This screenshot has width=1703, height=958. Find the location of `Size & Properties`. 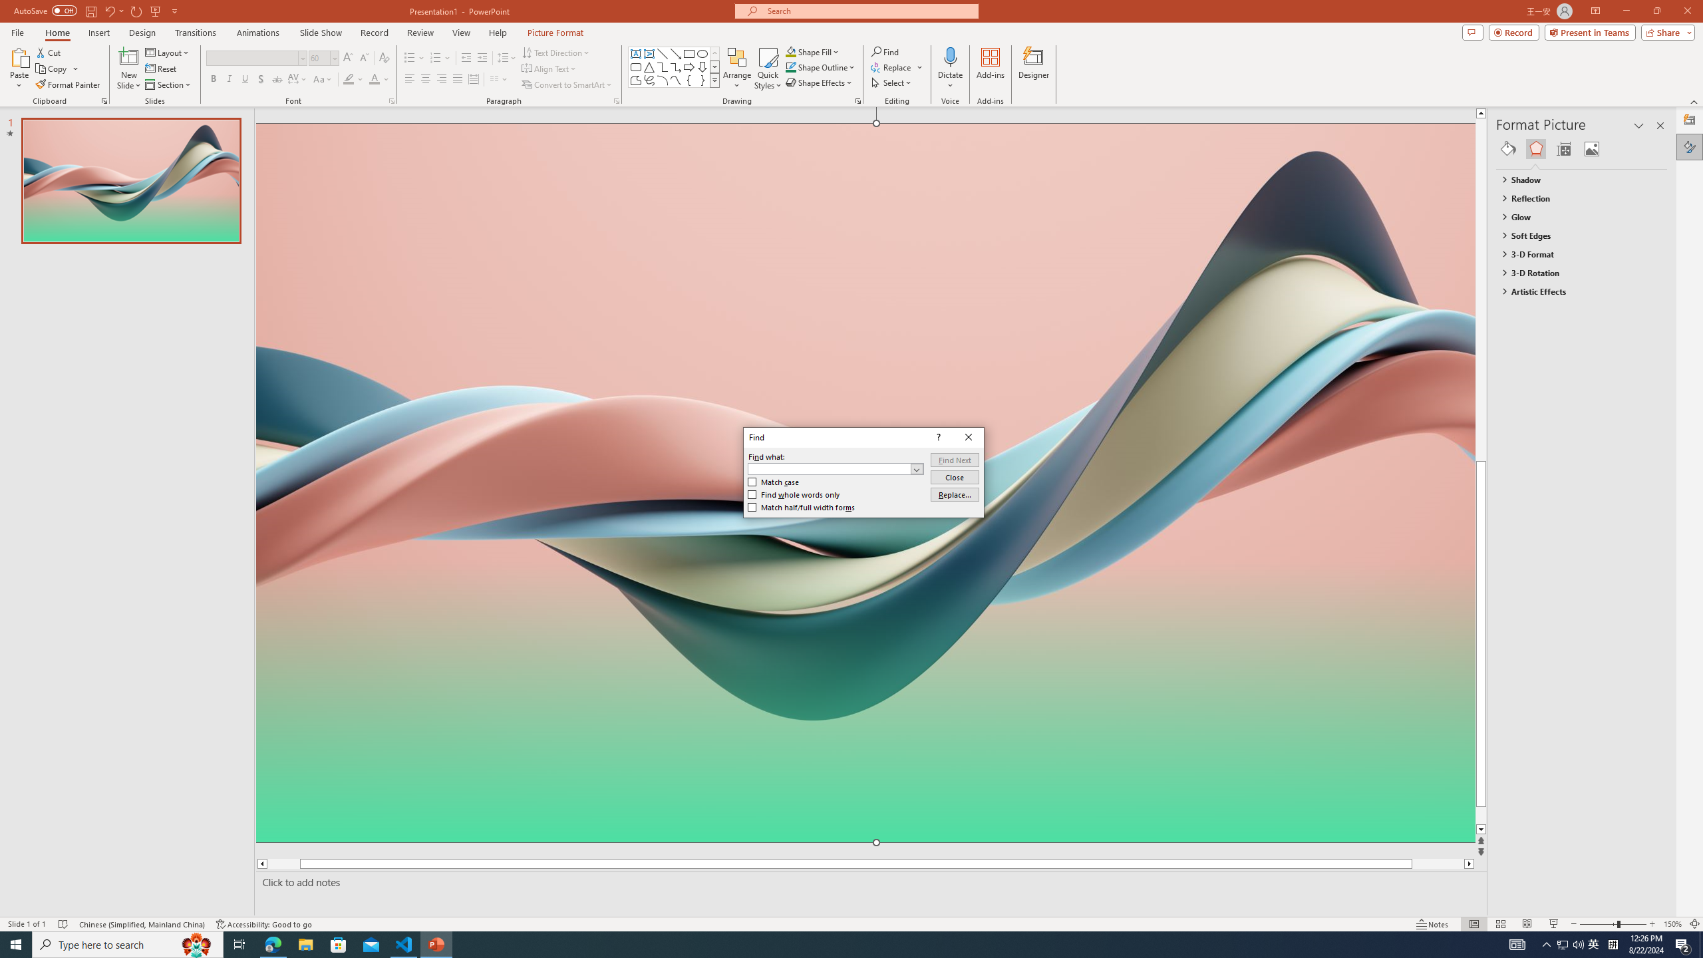

Size & Properties is located at coordinates (1564, 149).